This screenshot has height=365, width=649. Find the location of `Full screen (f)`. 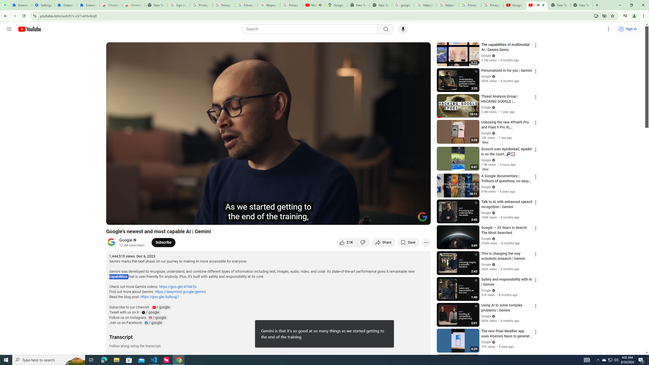

Full screen (f) is located at coordinates (421, 219).